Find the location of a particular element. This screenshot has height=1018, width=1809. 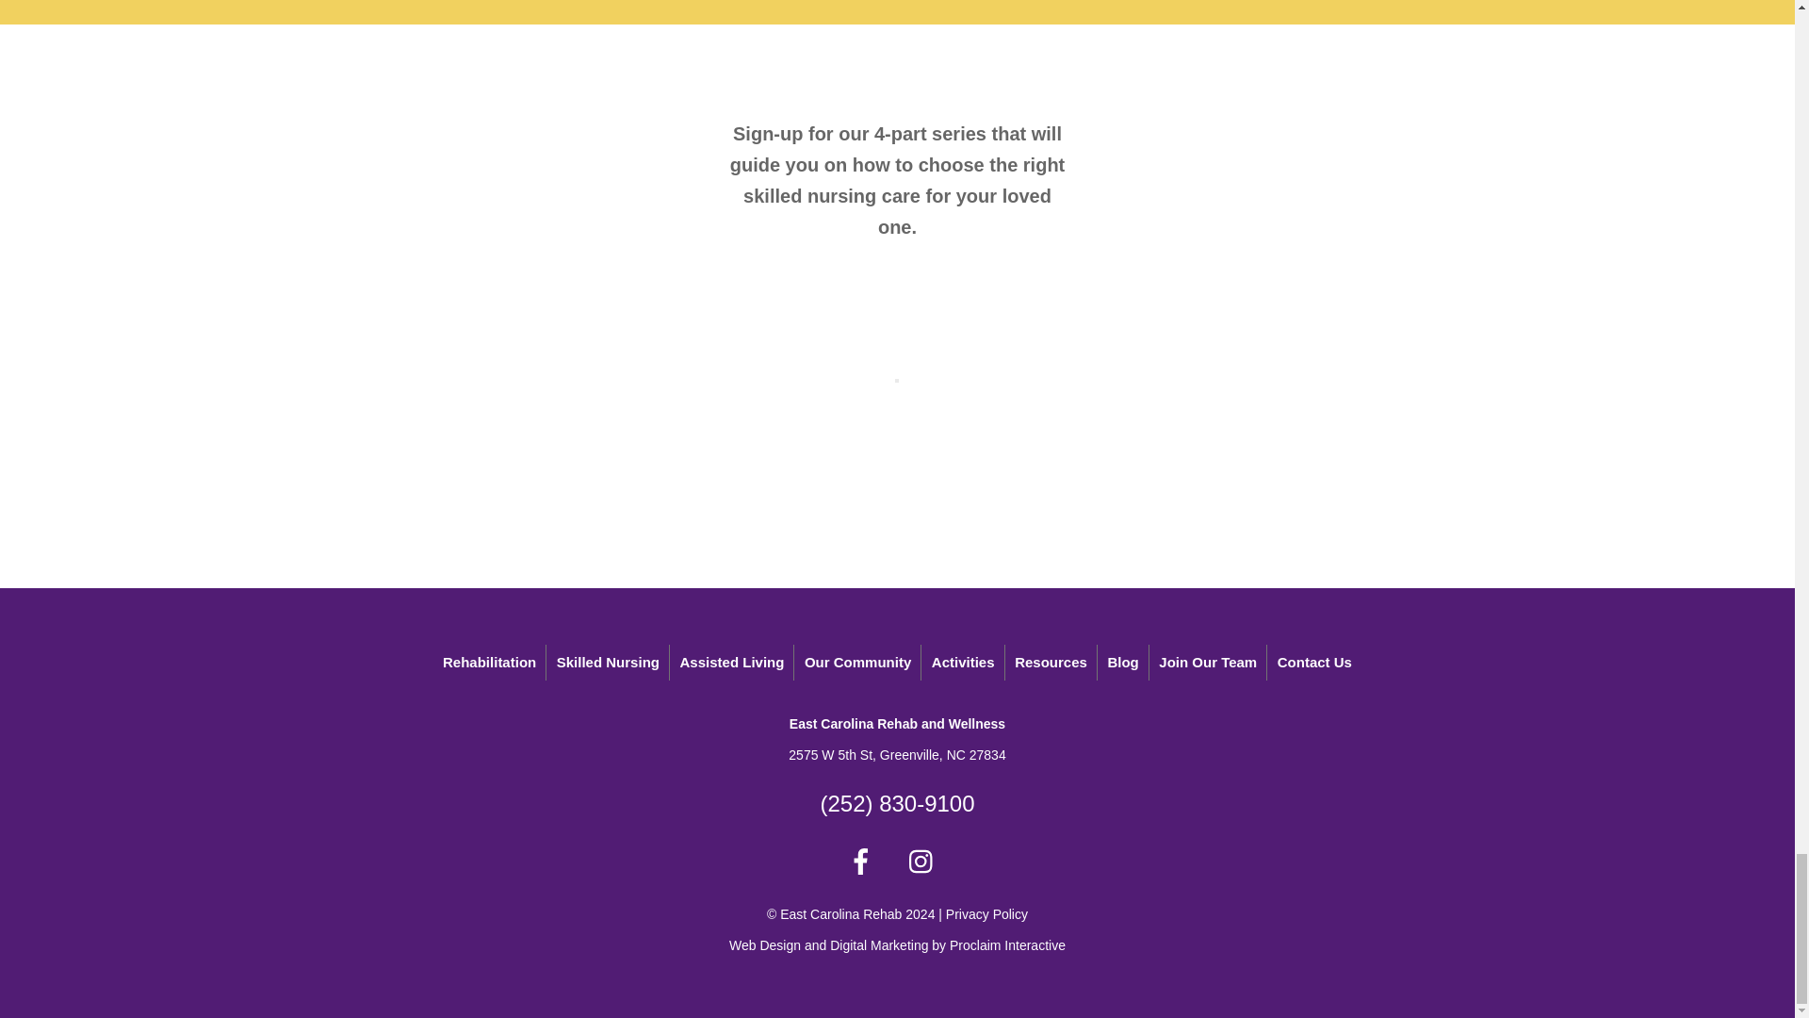

Activities is located at coordinates (964, 662).